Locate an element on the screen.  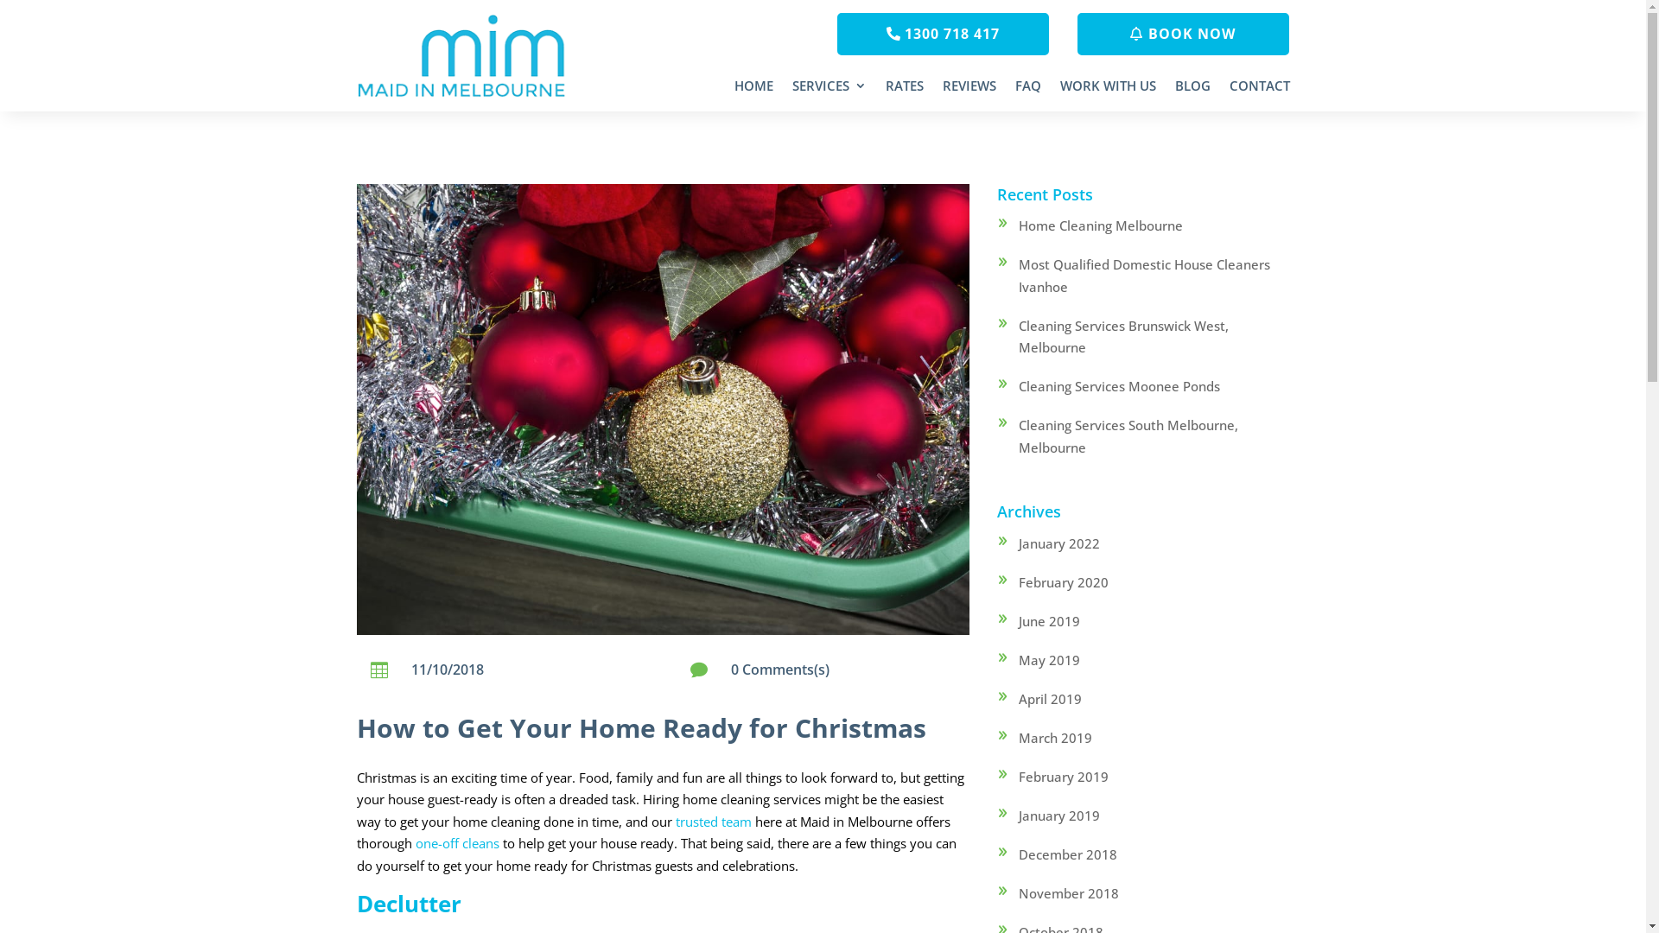
BLOG is located at coordinates (1192, 89).